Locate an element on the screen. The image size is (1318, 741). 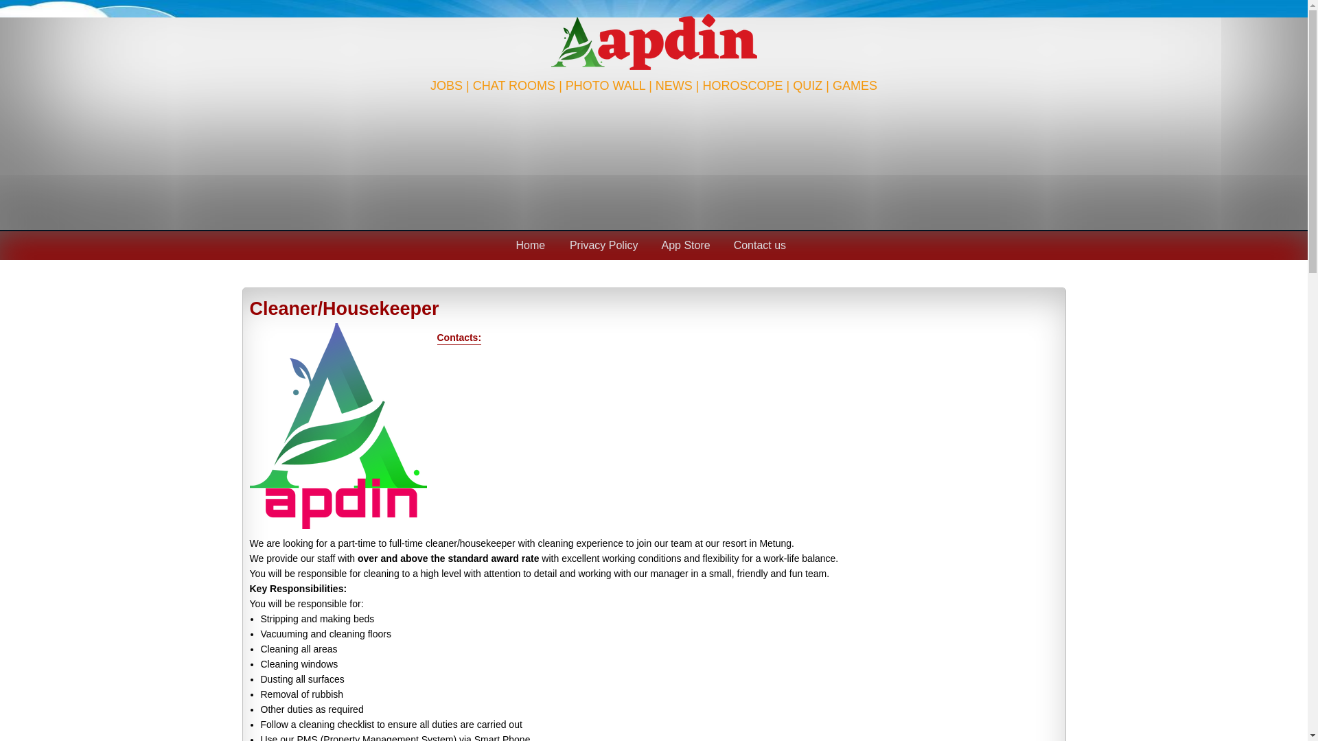
App Store is located at coordinates (689, 246).